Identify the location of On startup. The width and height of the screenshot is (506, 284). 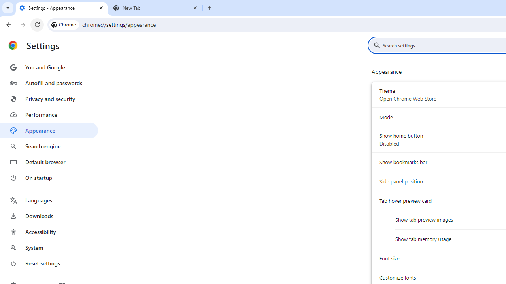
(49, 177).